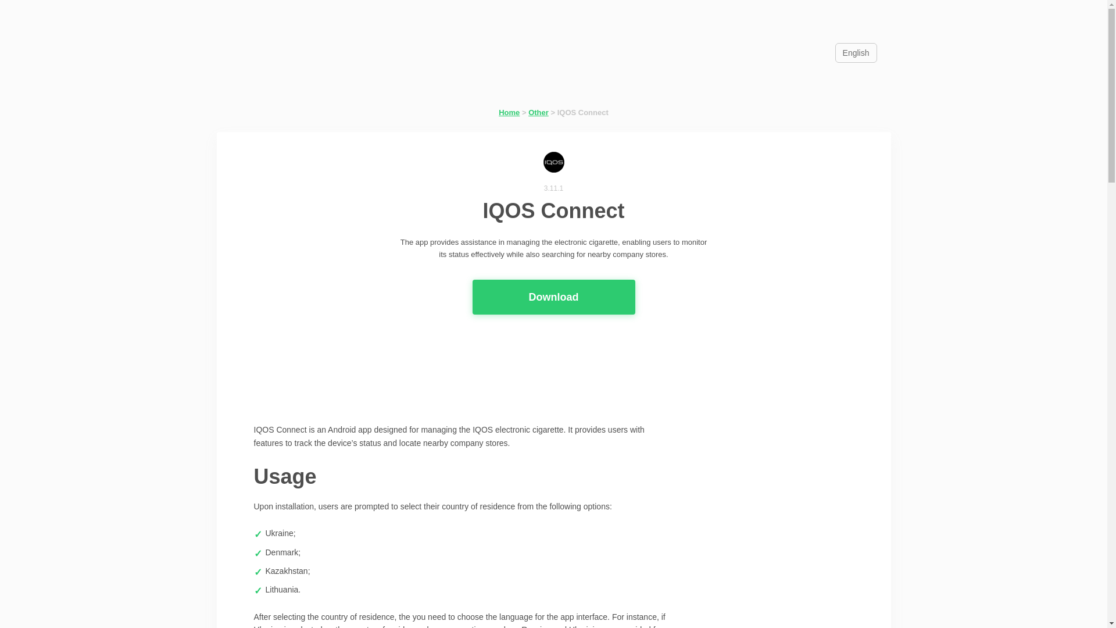 The width and height of the screenshot is (1116, 628). What do you see at coordinates (570, 333) in the screenshot?
I see `4` at bounding box center [570, 333].